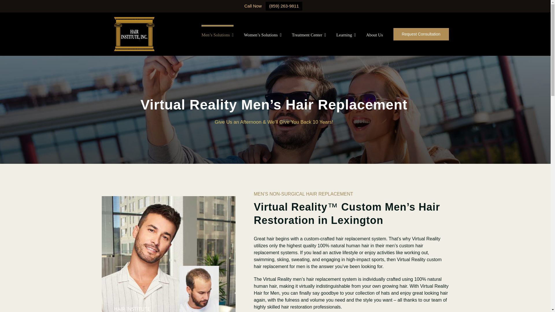  Describe the element at coordinates (375, 34) in the screenshot. I see `About Us` at that location.